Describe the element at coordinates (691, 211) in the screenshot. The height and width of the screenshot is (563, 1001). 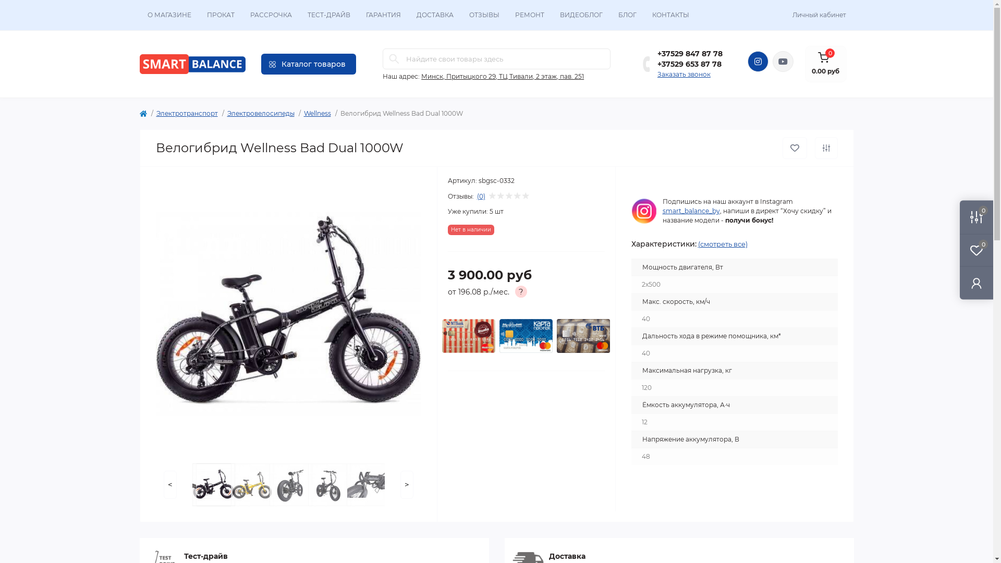
I see `smart_balance_by` at that location.